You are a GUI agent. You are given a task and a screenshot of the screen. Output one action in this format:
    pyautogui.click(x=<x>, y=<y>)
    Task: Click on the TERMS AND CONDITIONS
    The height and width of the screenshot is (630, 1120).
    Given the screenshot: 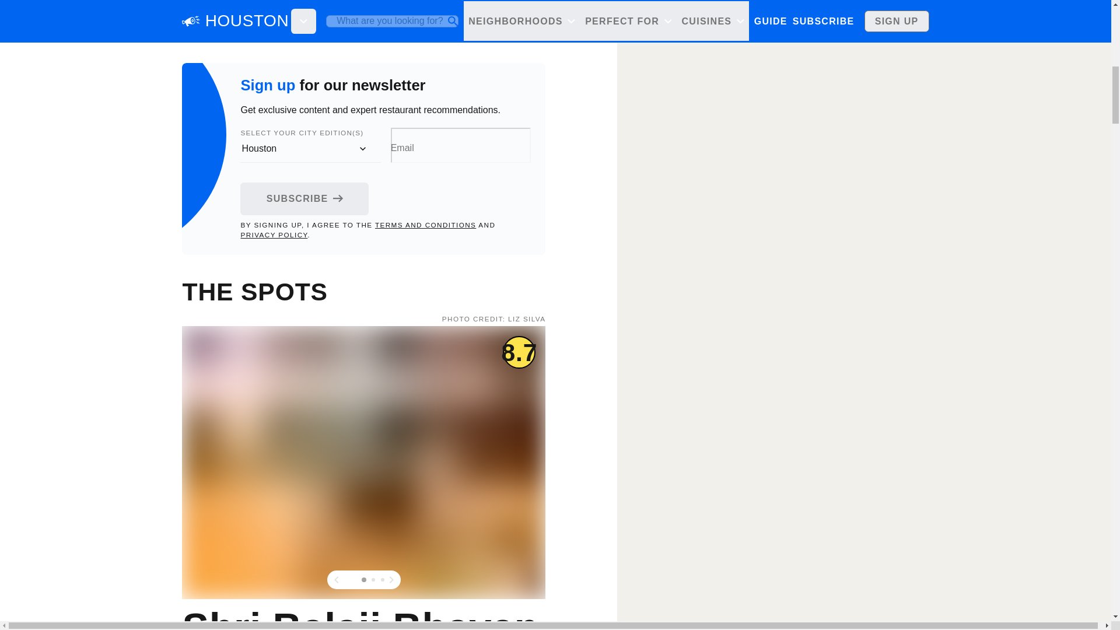 What is the action you would take?
    pyautogui.click(x=426, y=225)
    